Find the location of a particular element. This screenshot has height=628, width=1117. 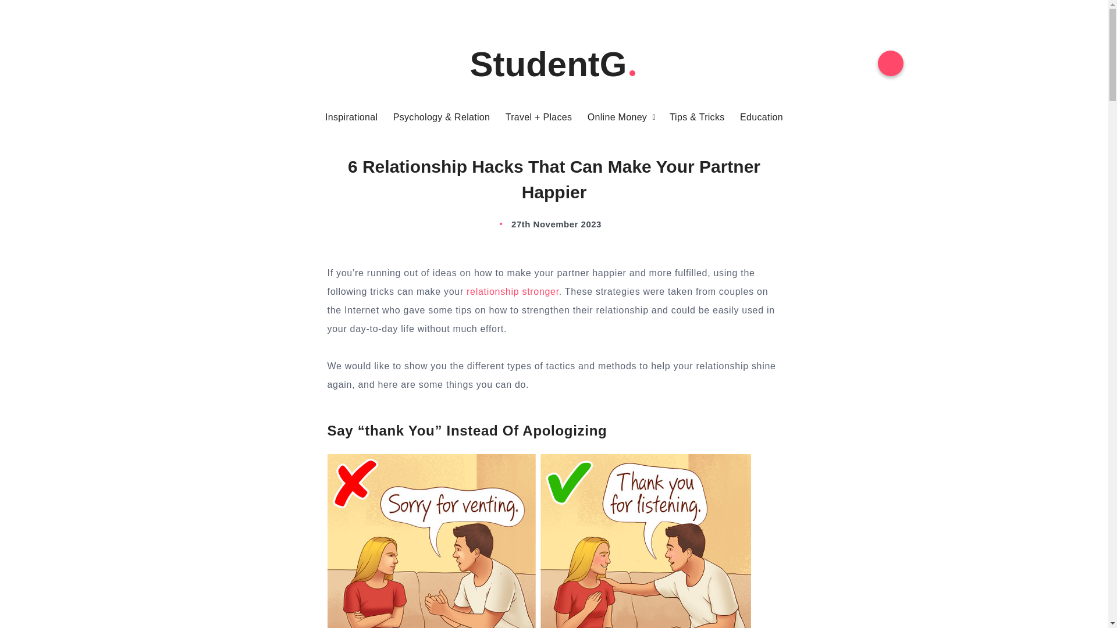

Inspirational is located at coordinates (351, 117).